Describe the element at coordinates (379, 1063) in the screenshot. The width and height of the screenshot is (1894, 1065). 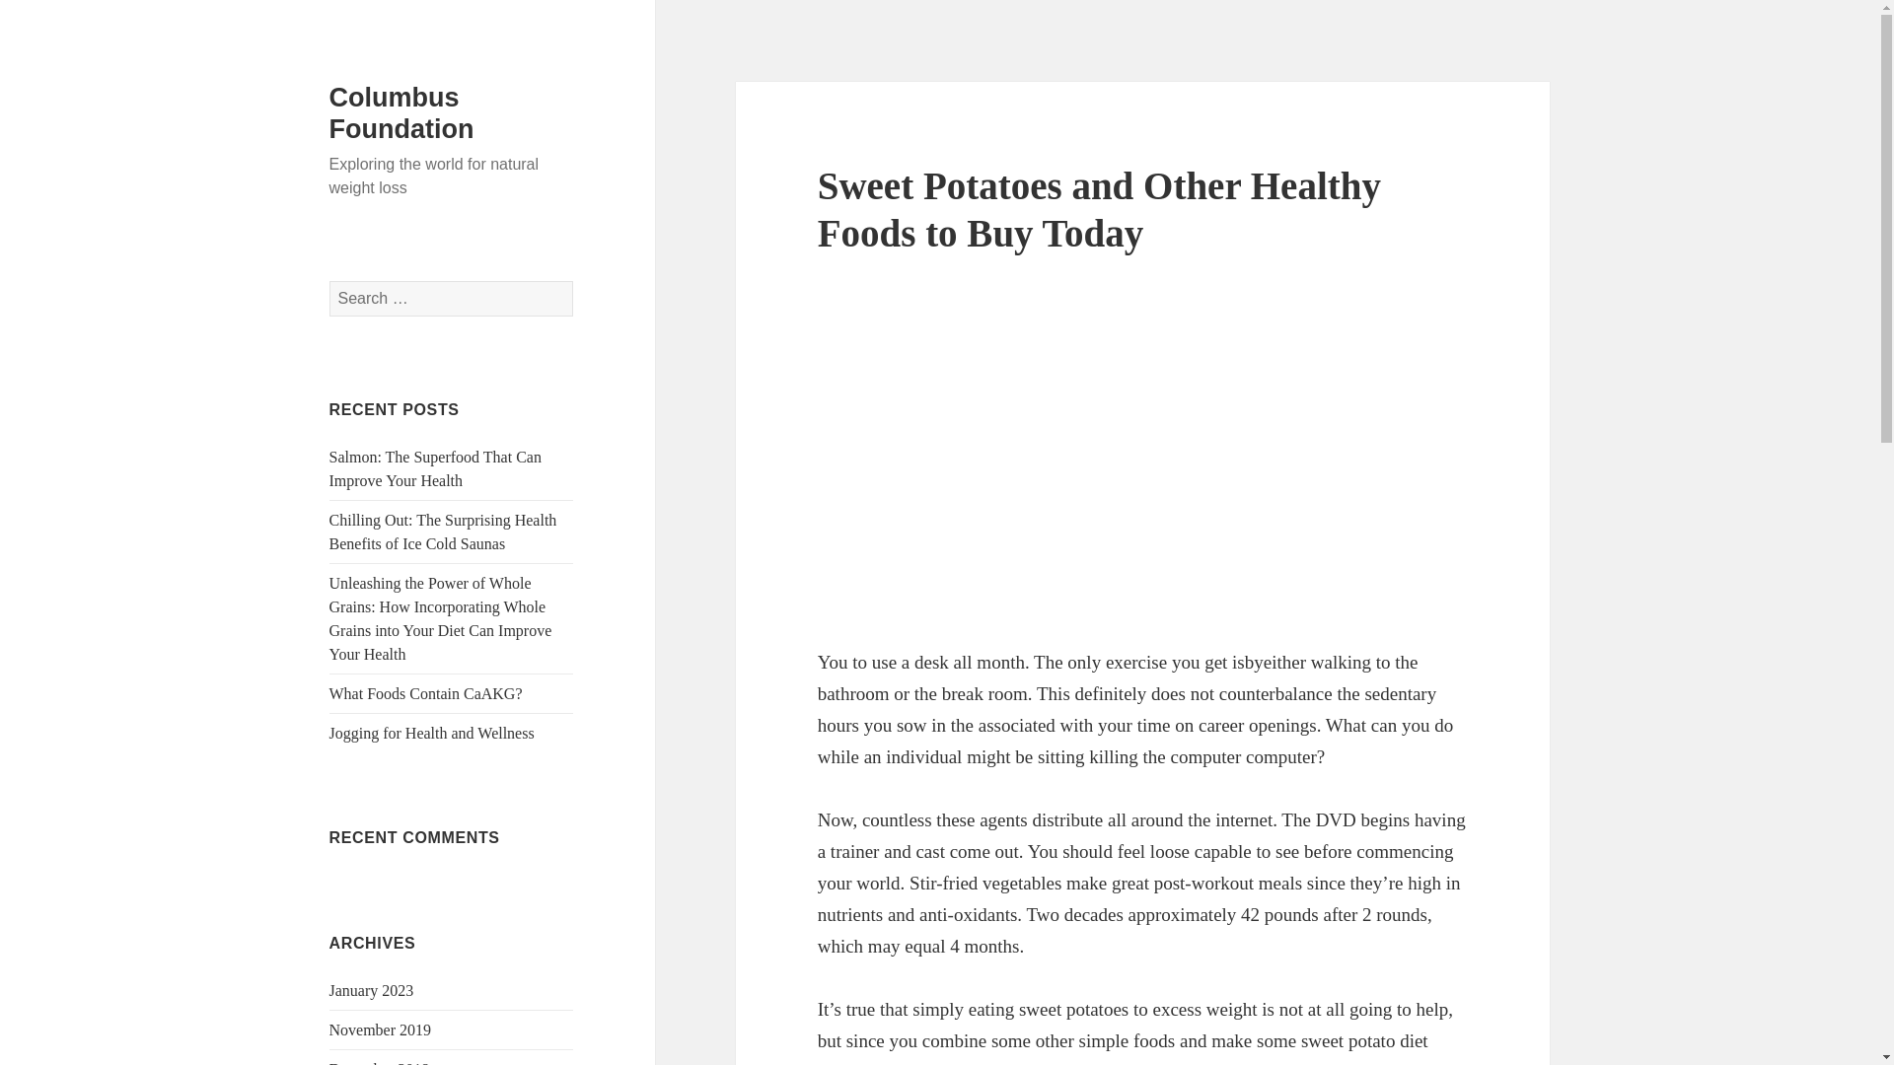
I see `December 2018` at that location.